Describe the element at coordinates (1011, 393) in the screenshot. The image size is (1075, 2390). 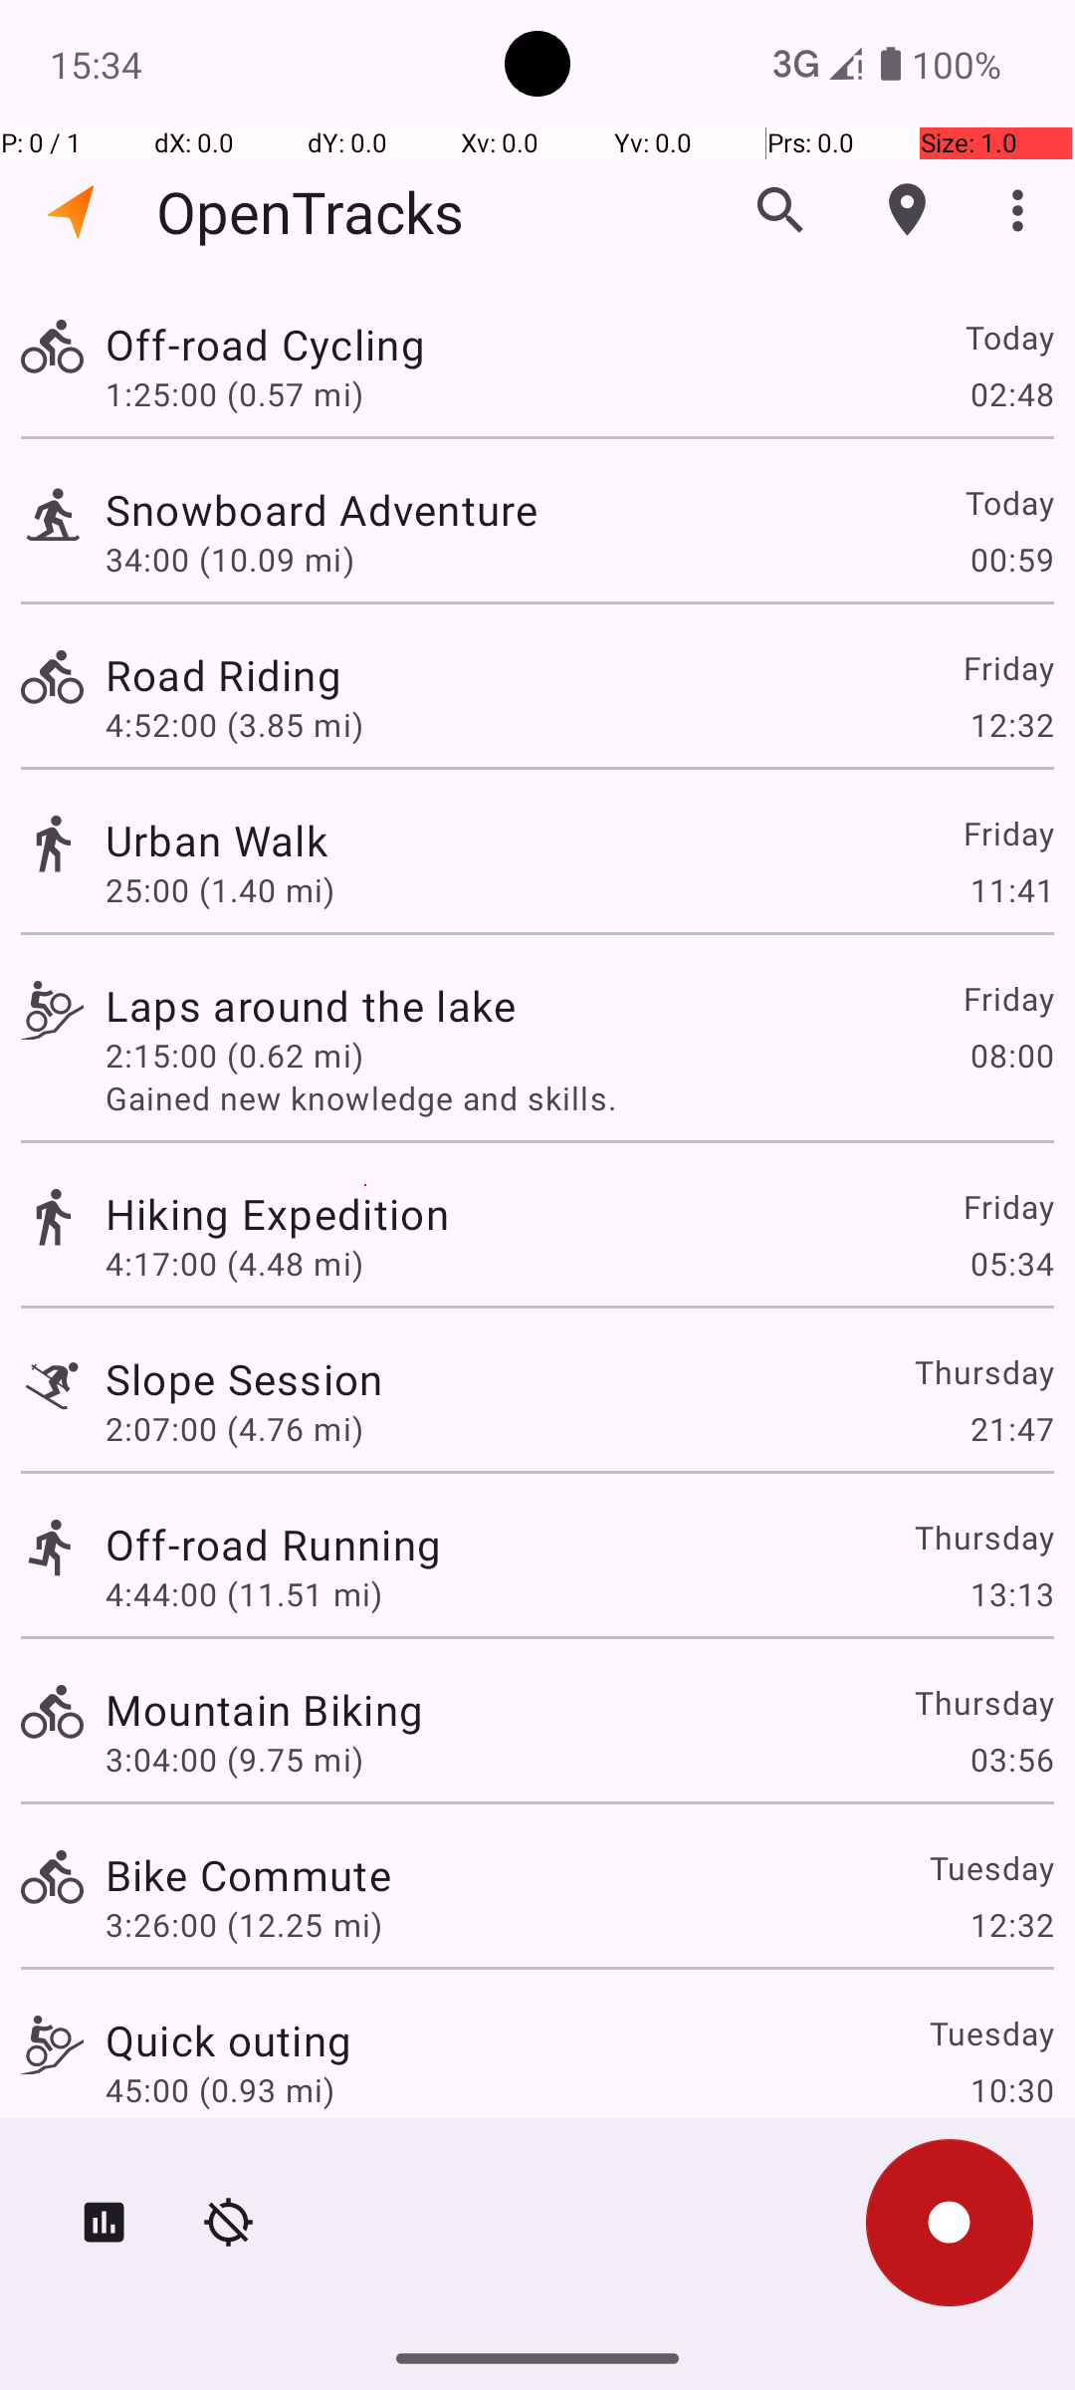
I see `02:48` at that location.